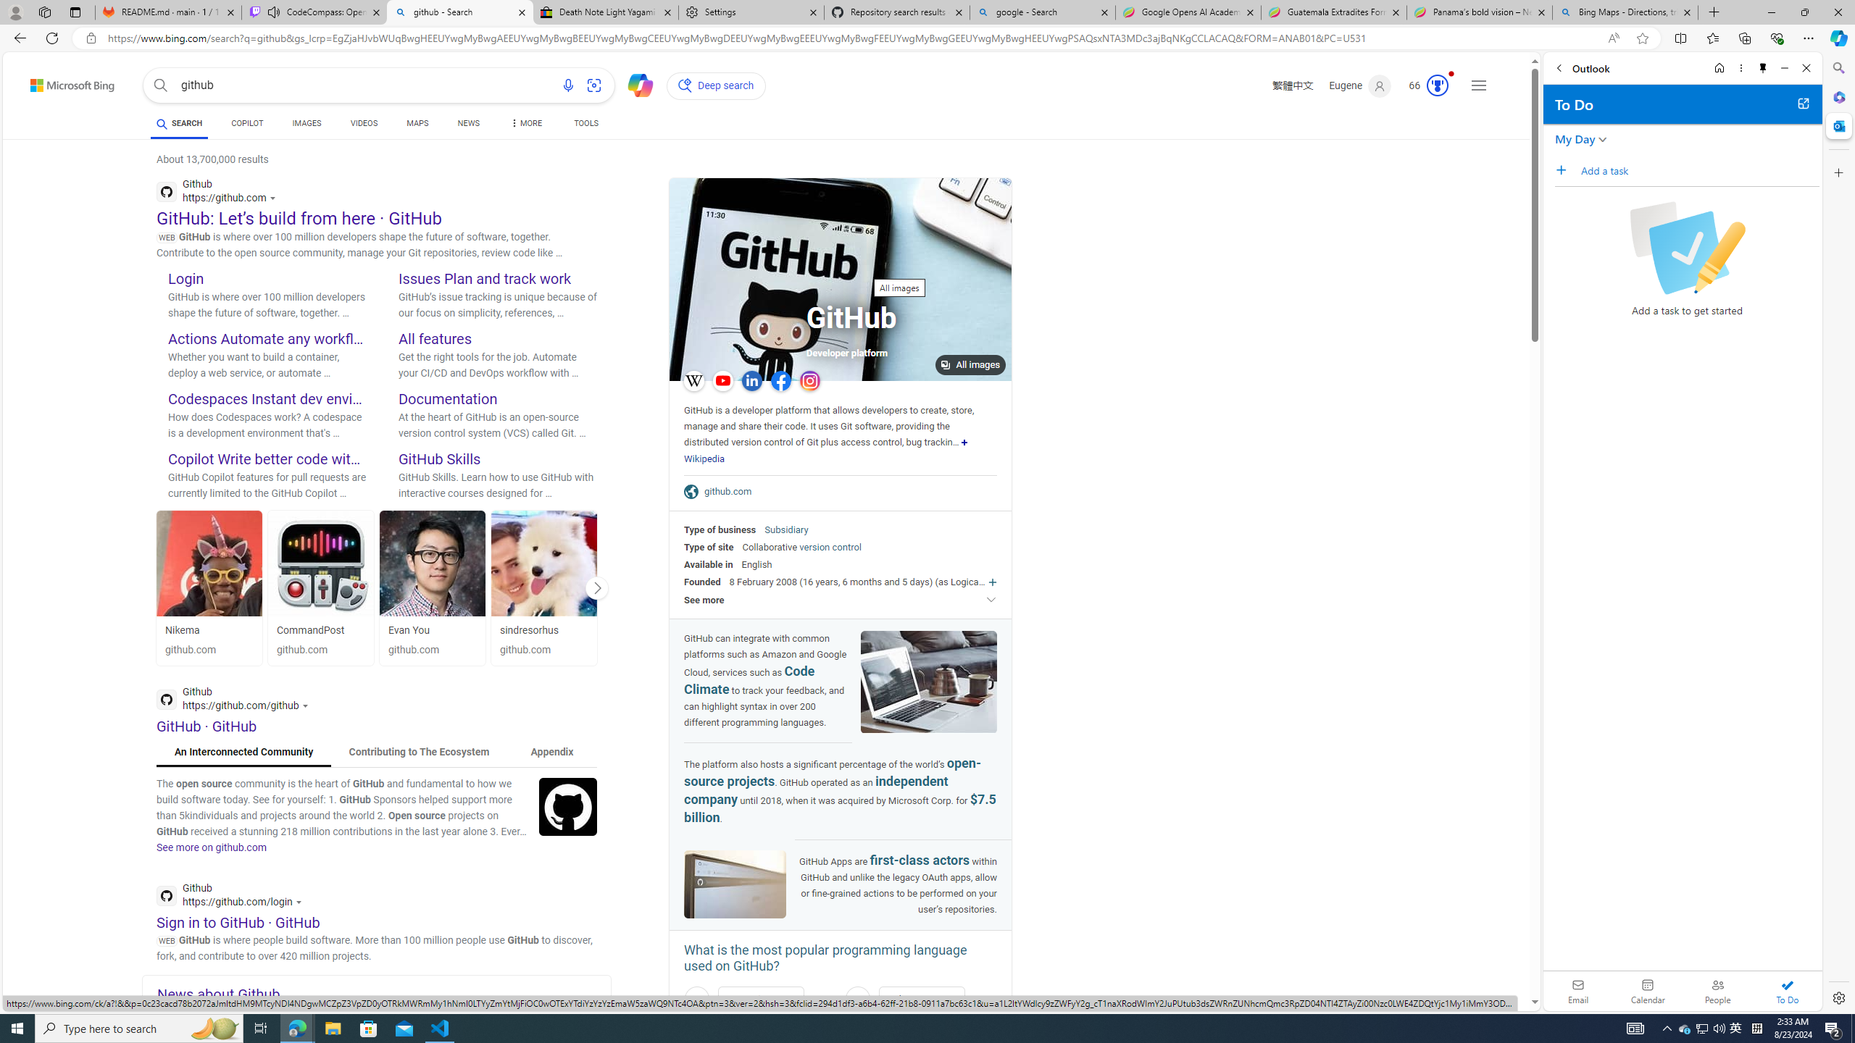 The image size is (1855, 1043). I want to click on github.com, so click(732, 491).